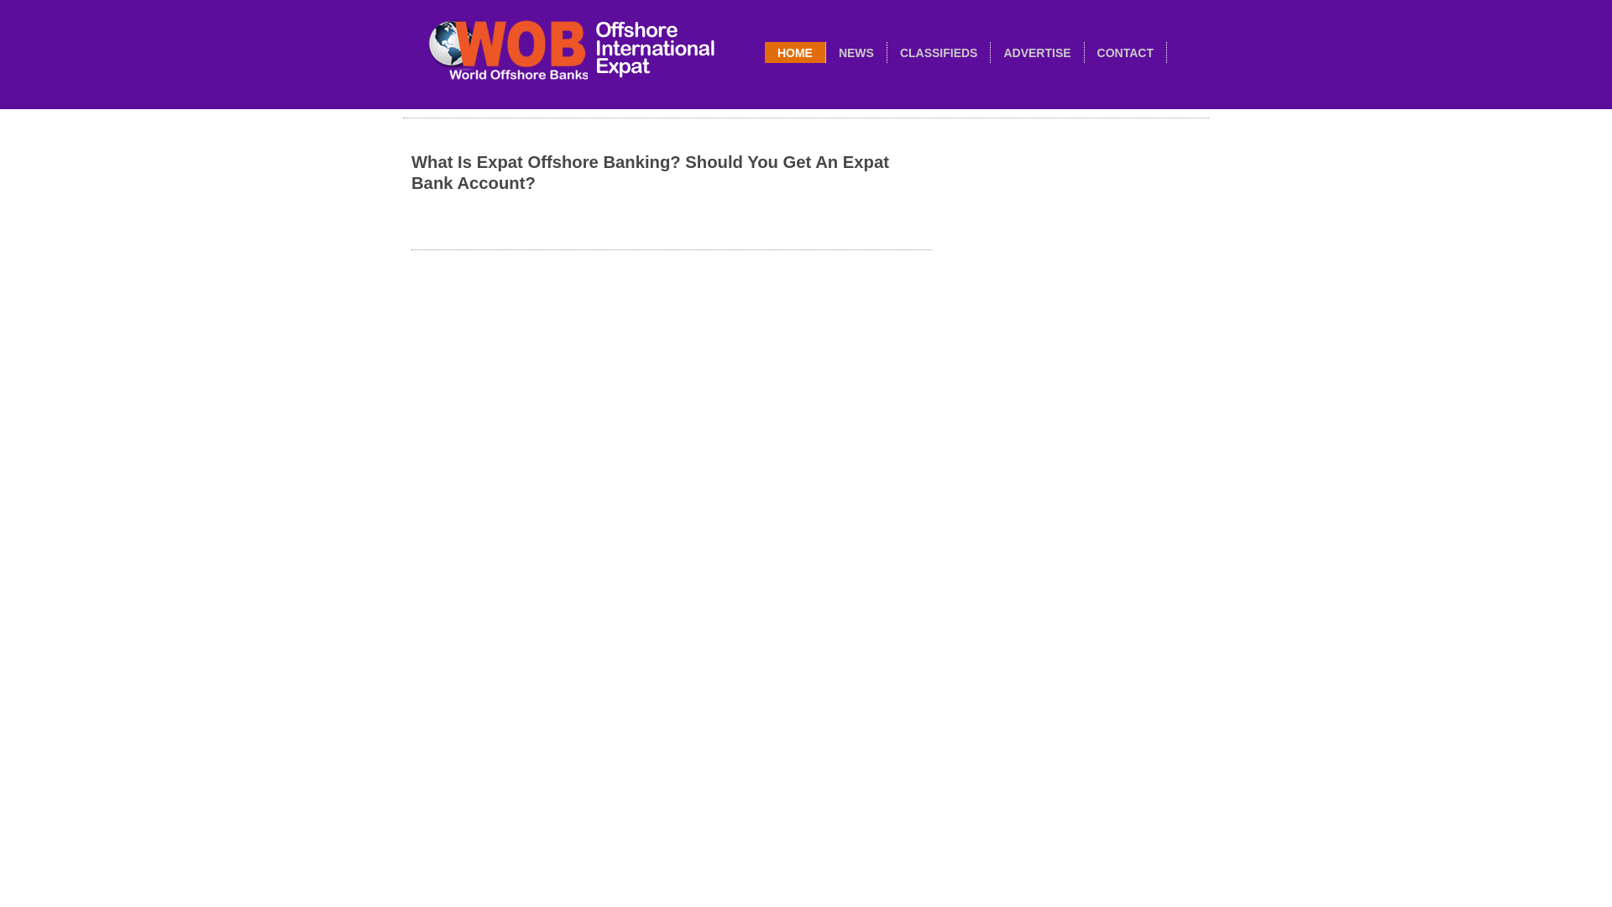  Describe the element at coordinates (1036, 53) in the screenshot. I see `Advertise with us` at that location.